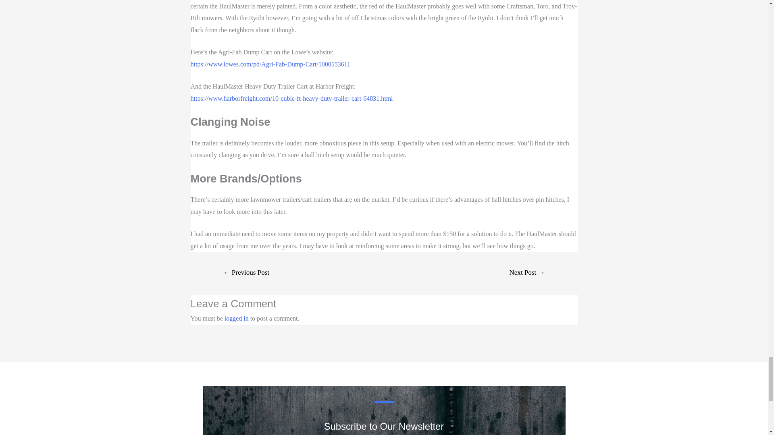  What do you see at coordinates (236, 318) in the screenshot?
I see `logged in` at bounding box center [236, 318].